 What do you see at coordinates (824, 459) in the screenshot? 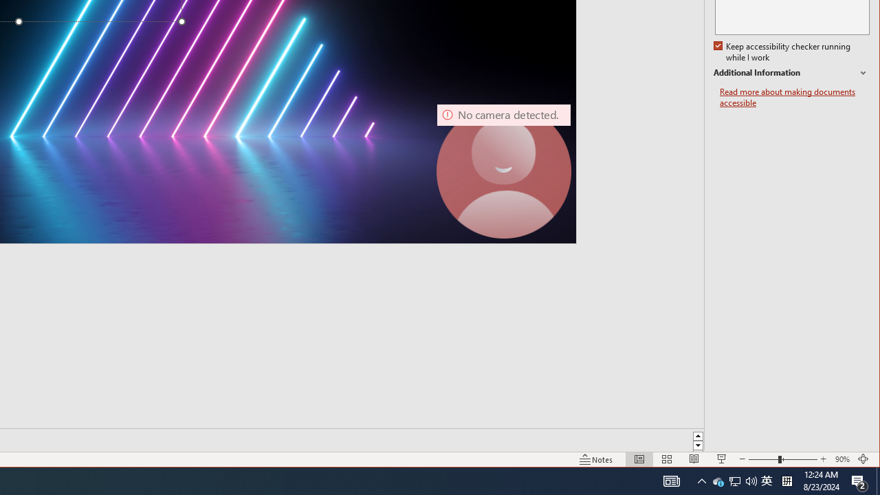
I see `Action Center, 2 new notifications` at bounding box center [824, 459].